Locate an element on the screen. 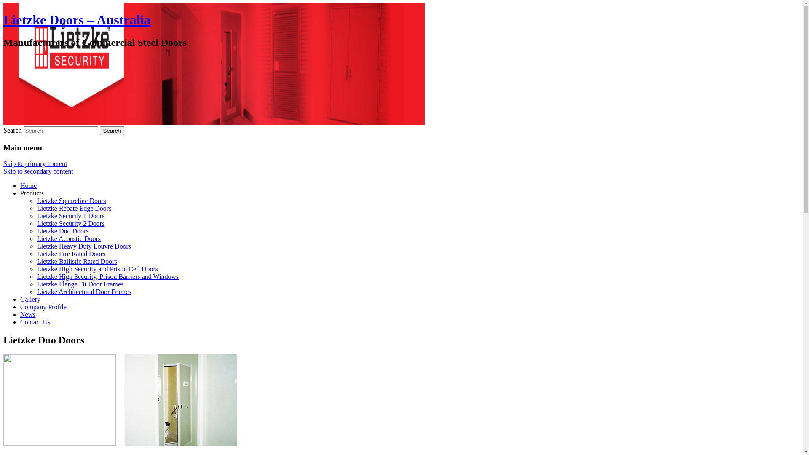 The width and height of the screenshot is (809, 455). Skip to primary content is located at coordinates (35, 163).